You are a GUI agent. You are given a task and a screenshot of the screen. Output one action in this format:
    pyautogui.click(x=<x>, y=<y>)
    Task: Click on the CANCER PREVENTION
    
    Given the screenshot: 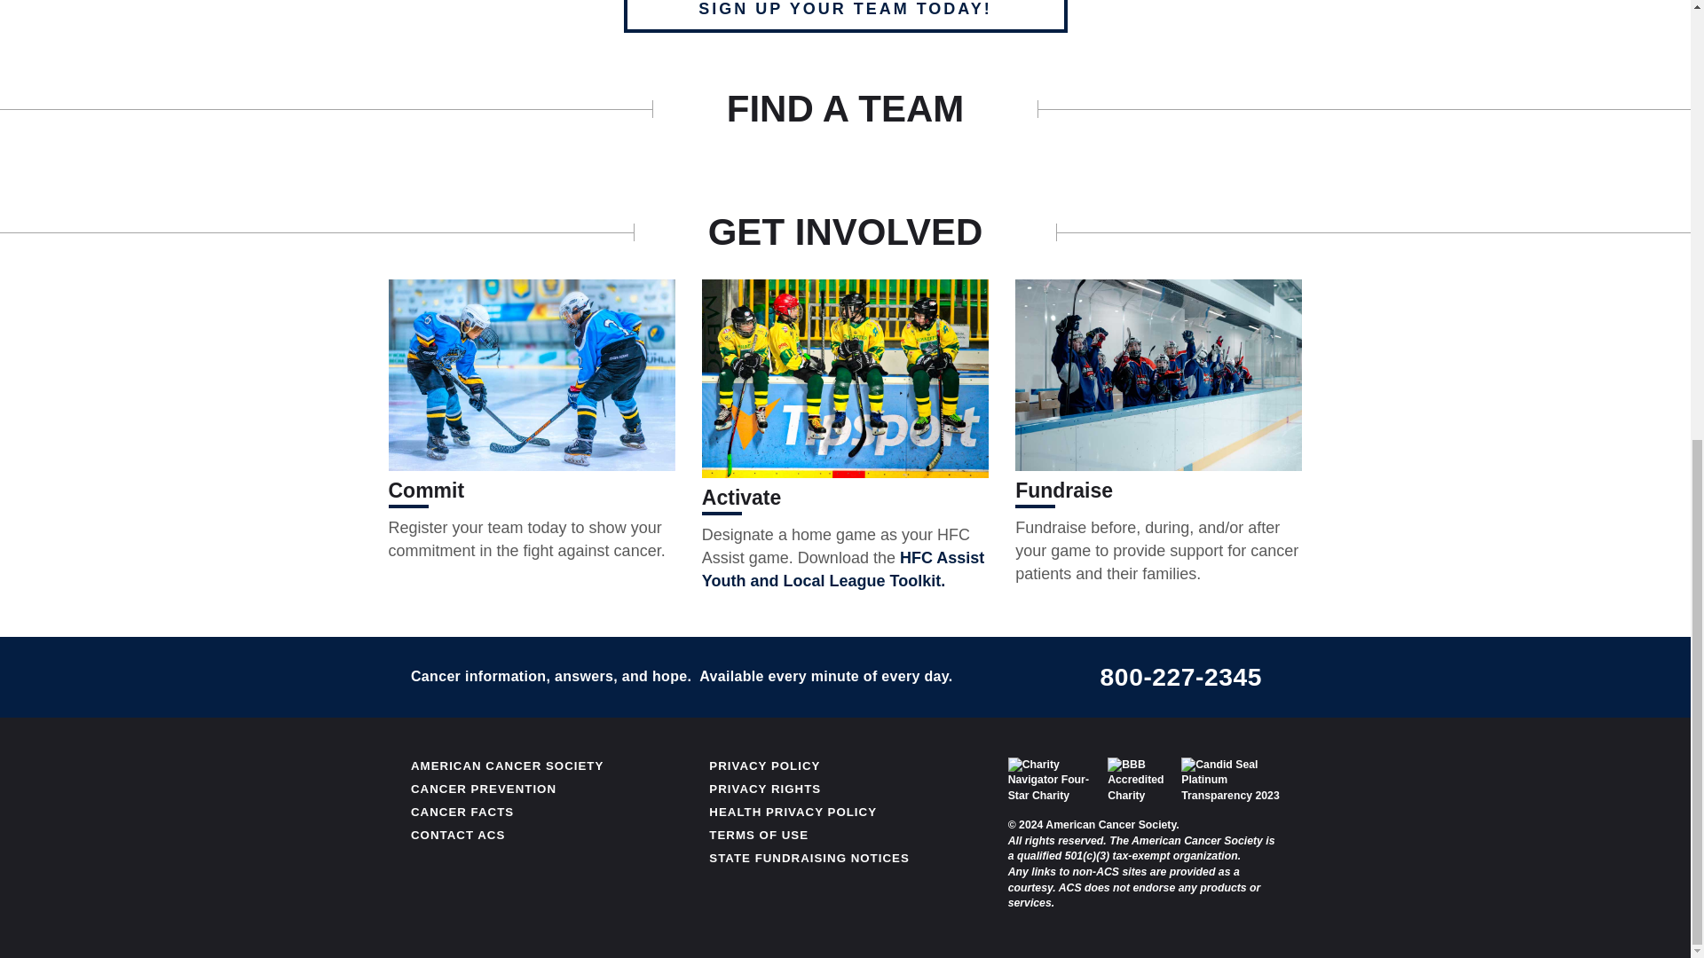 What is the action you would take?
    pyautogui.click(x=483, y=789)
    